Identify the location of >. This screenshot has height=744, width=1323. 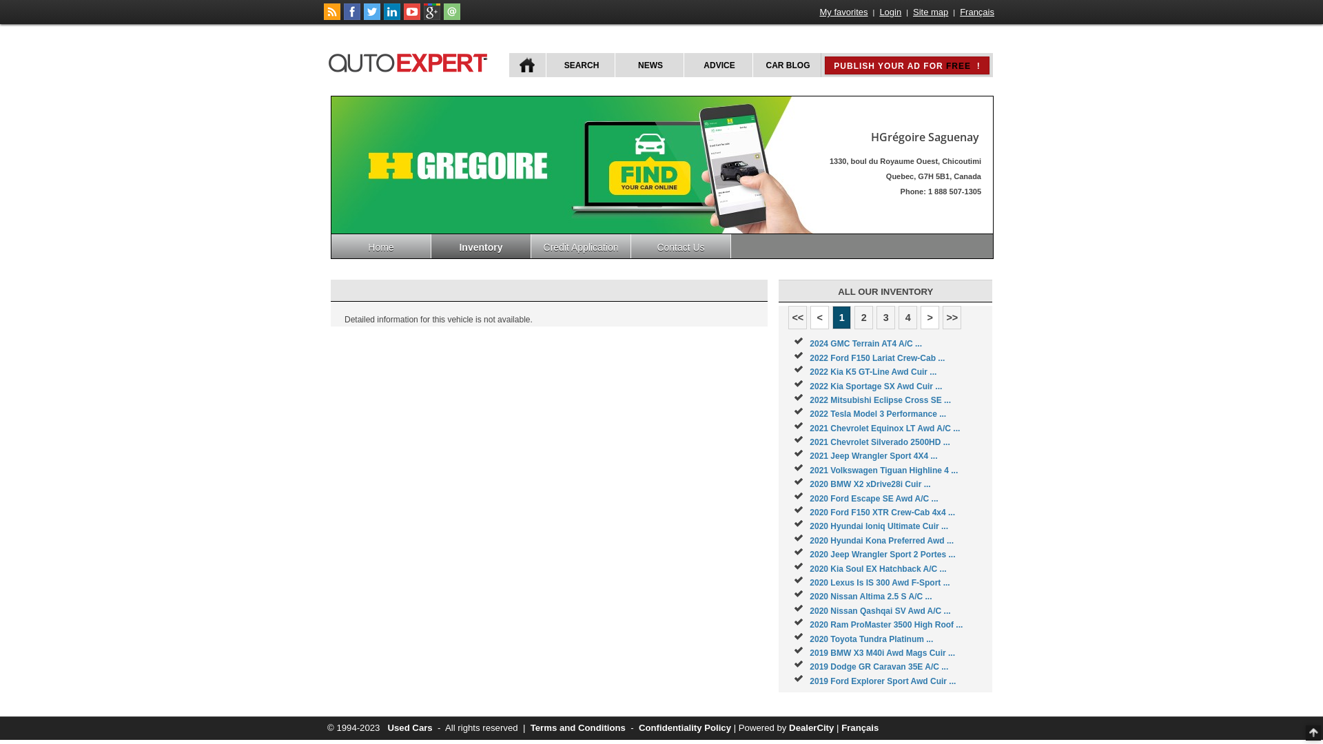
(930, 318).